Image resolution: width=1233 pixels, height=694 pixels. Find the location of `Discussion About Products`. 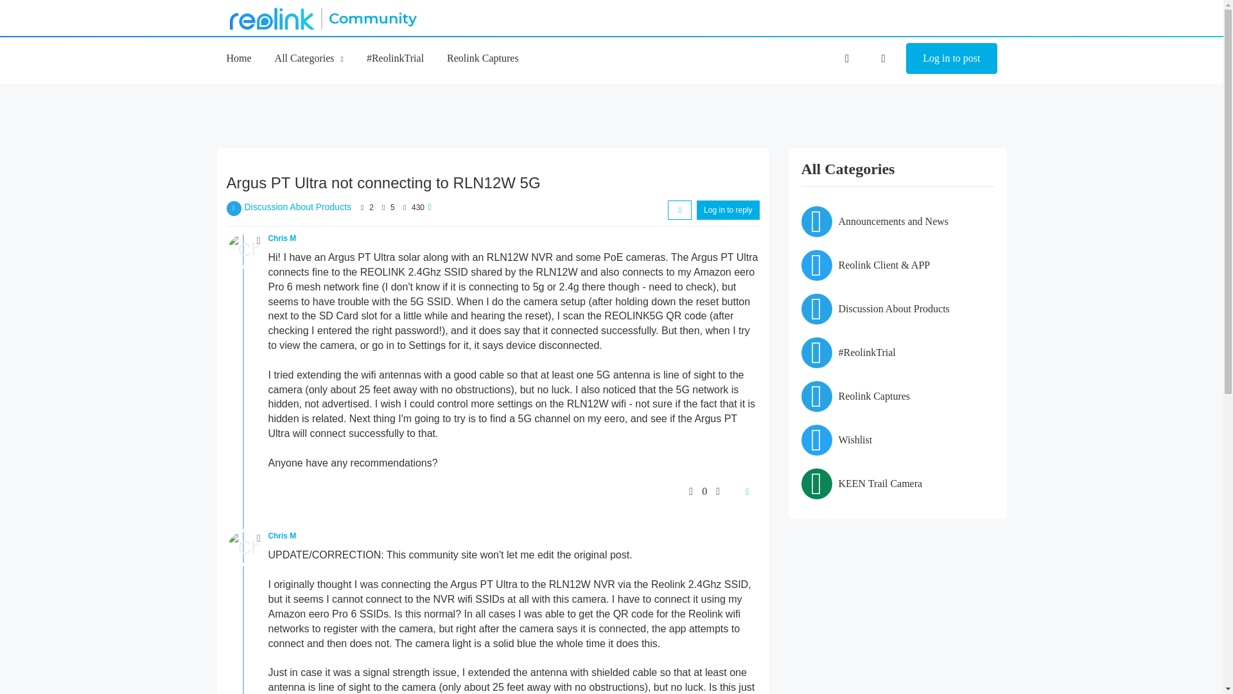

Discussion About Products is located at coordinates (298, 207).